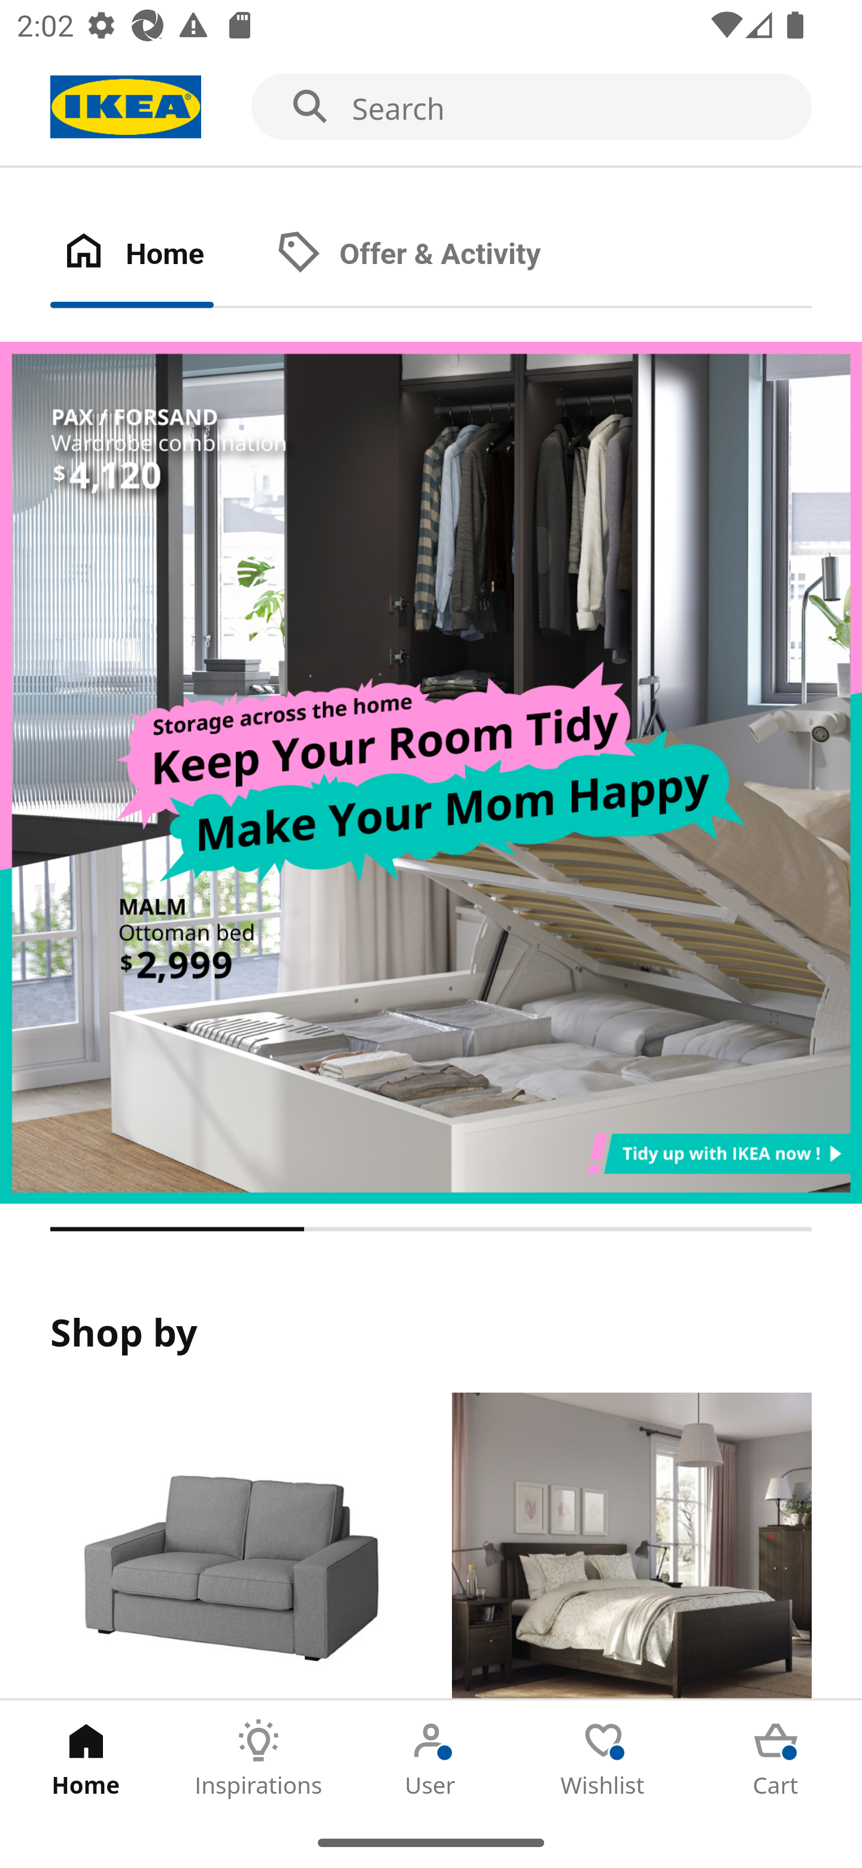 The width and height of the screenshot is (862, 1868). I want to click on User
Tab 3 of 5, so click(431, 1758).